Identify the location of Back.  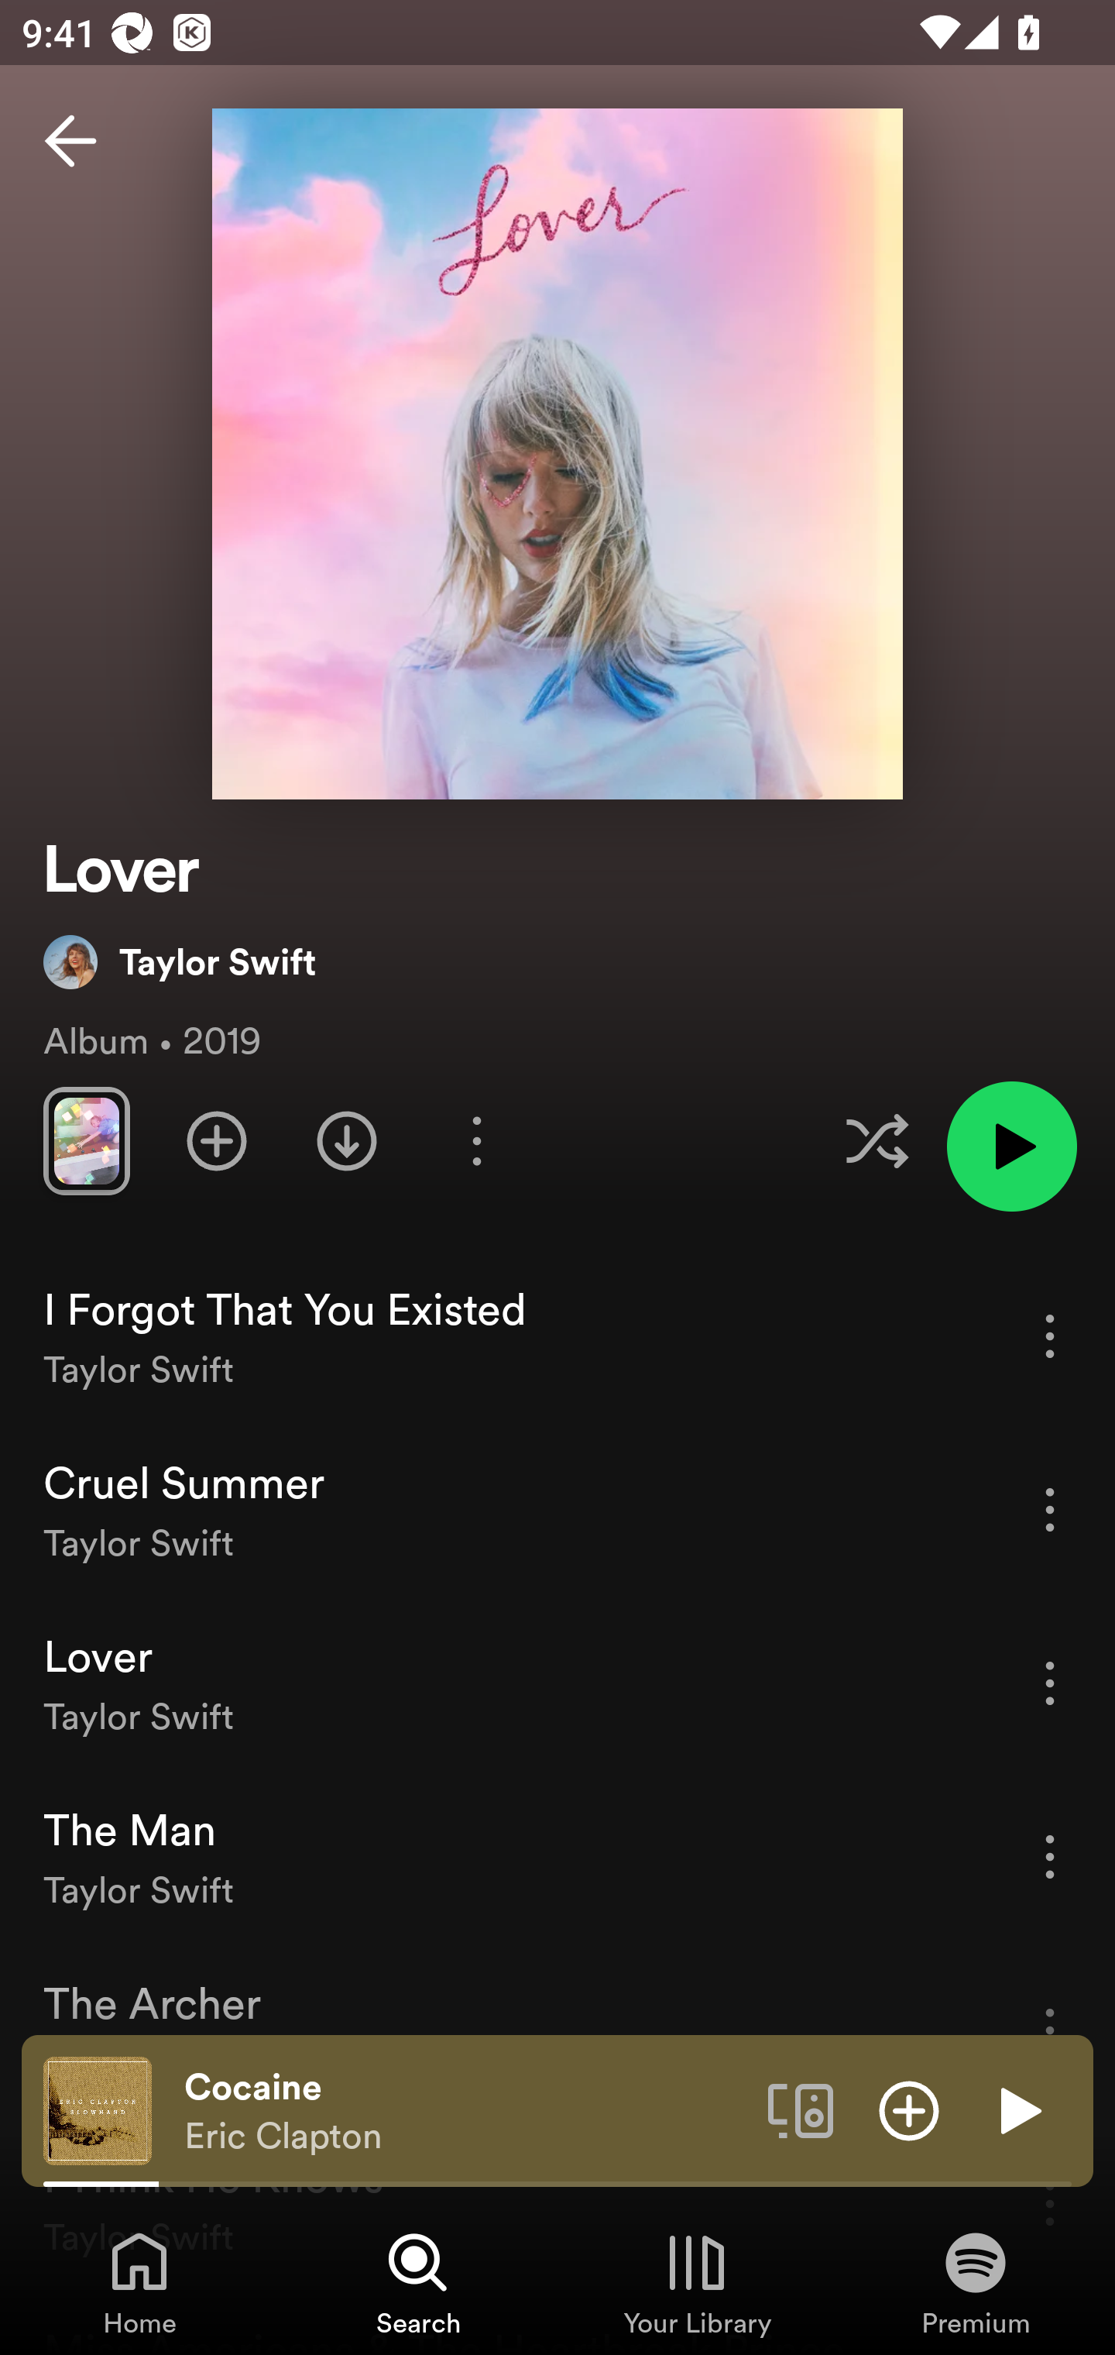
(70, 141).